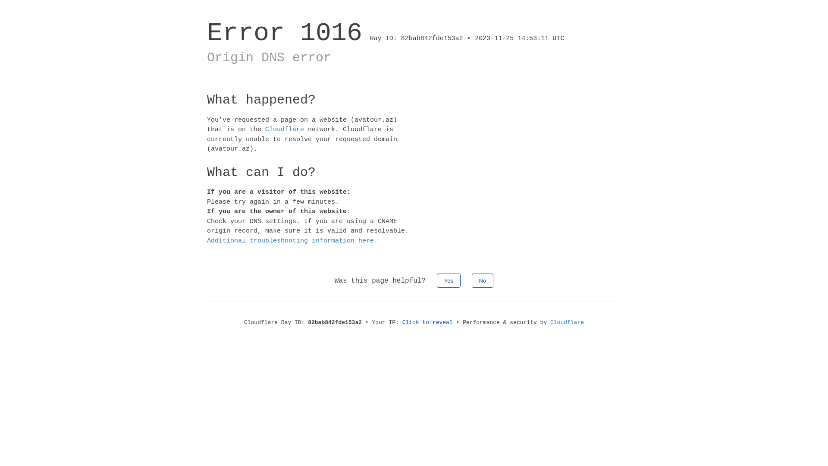 This screenshot has width=828, height=466. What do you see at coordinates (567, 323) in the screenshot?
I see `Cloudflare` at bounding box center [567, 323].